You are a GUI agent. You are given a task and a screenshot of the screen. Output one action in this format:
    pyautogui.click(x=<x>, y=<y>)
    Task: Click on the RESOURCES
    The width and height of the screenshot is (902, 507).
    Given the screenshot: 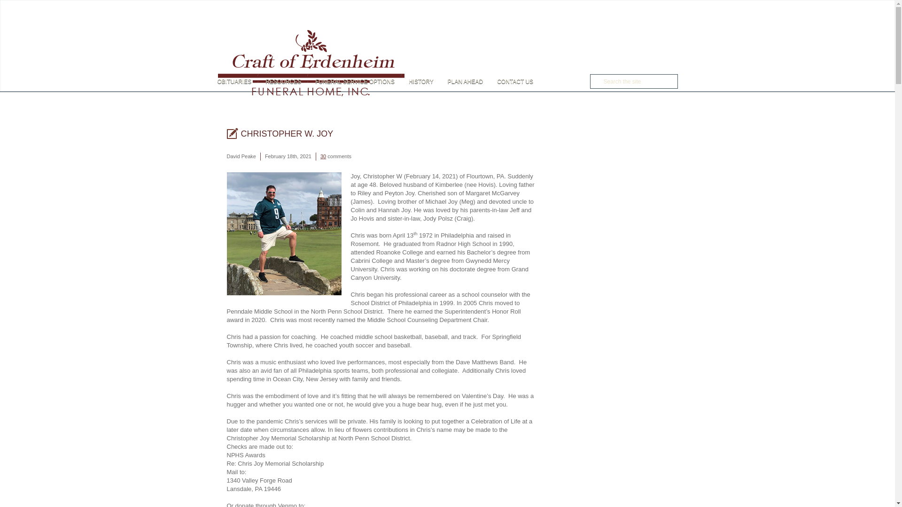 What is the action you would take?
    pyautogui.click(x=283, y=82)
    